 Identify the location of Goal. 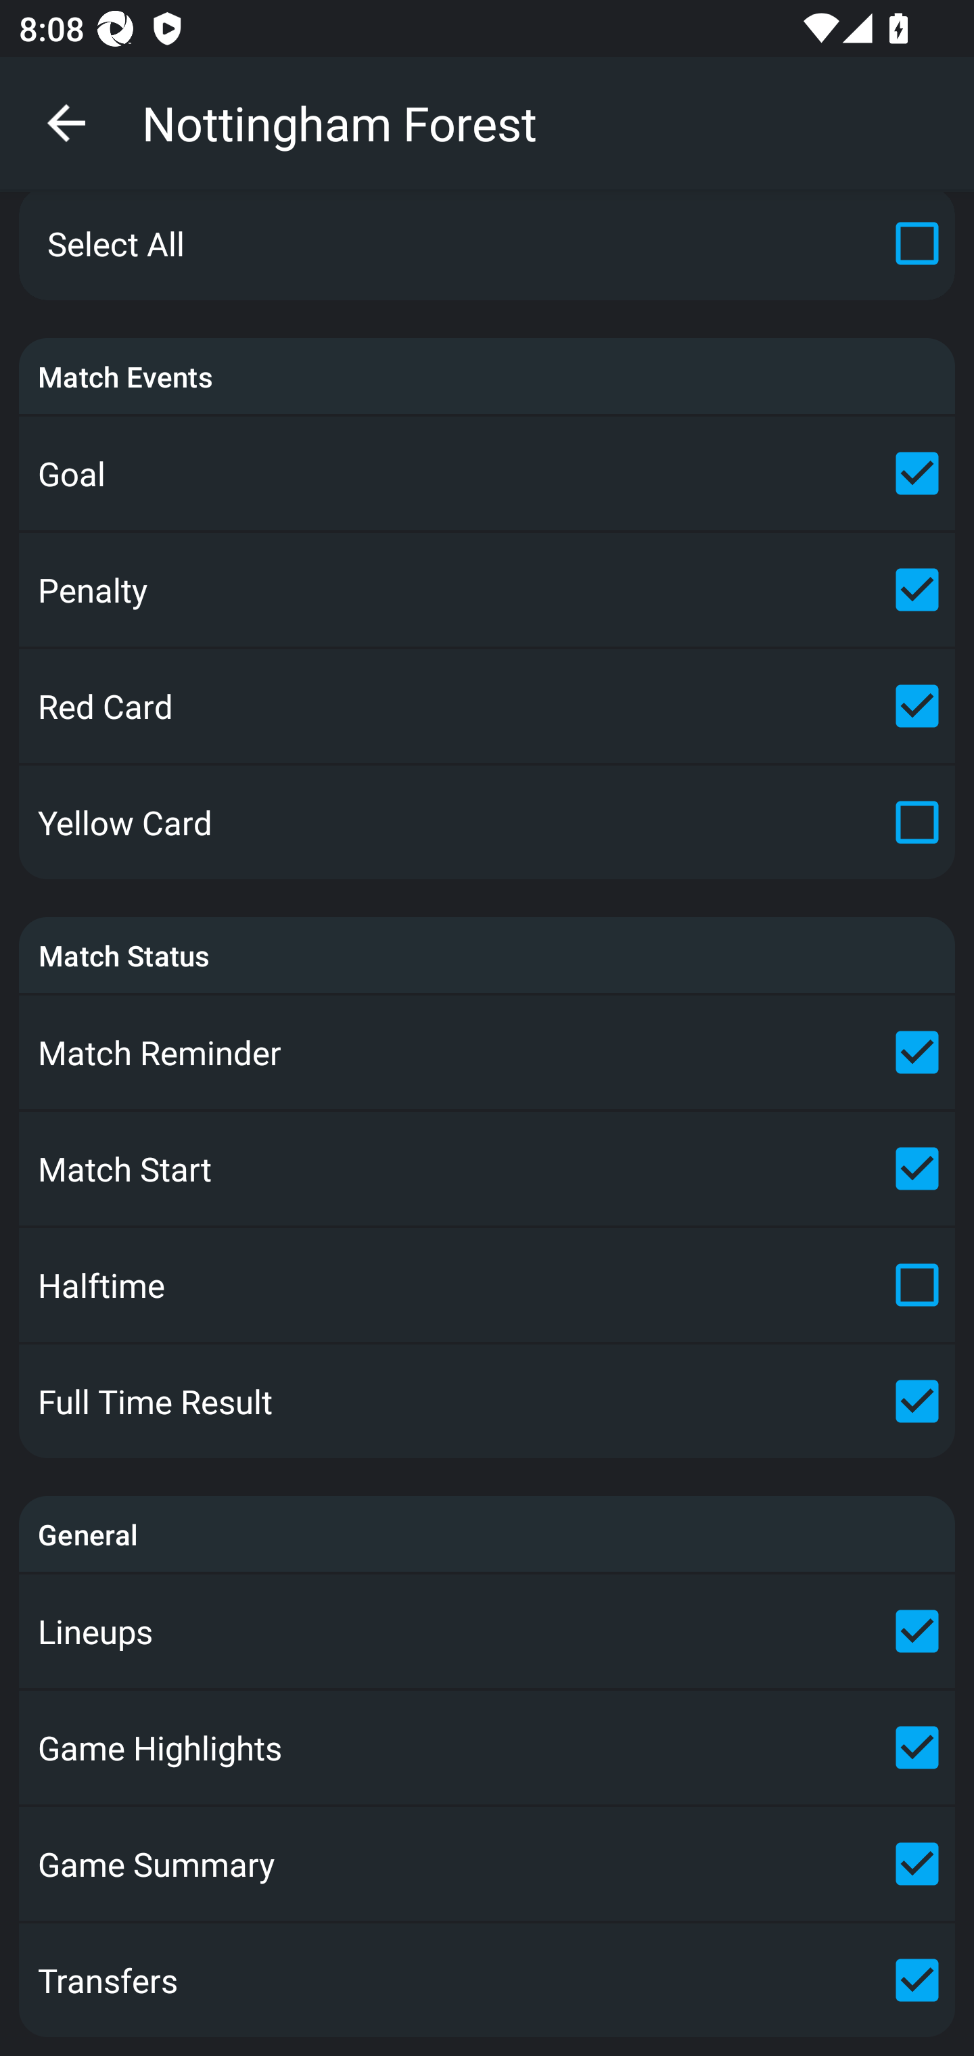
(487, 473).